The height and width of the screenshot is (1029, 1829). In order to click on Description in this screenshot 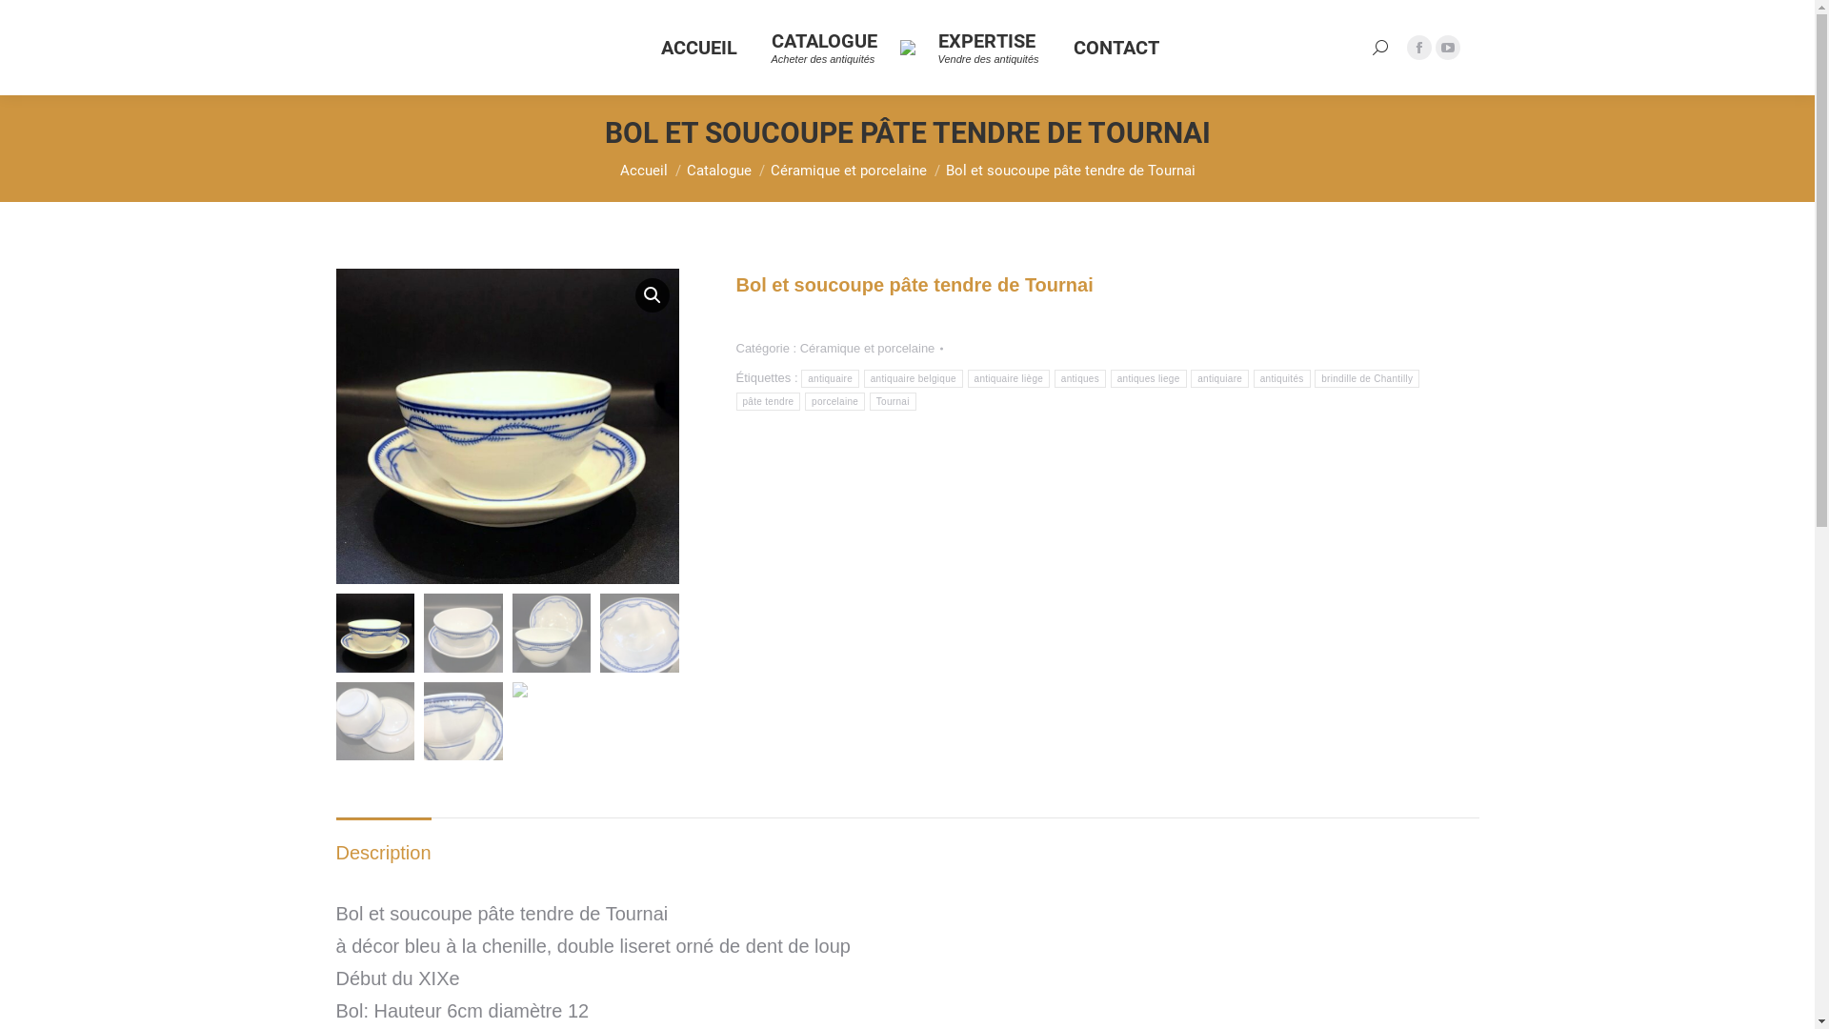, I will do `click(383, 853)`.